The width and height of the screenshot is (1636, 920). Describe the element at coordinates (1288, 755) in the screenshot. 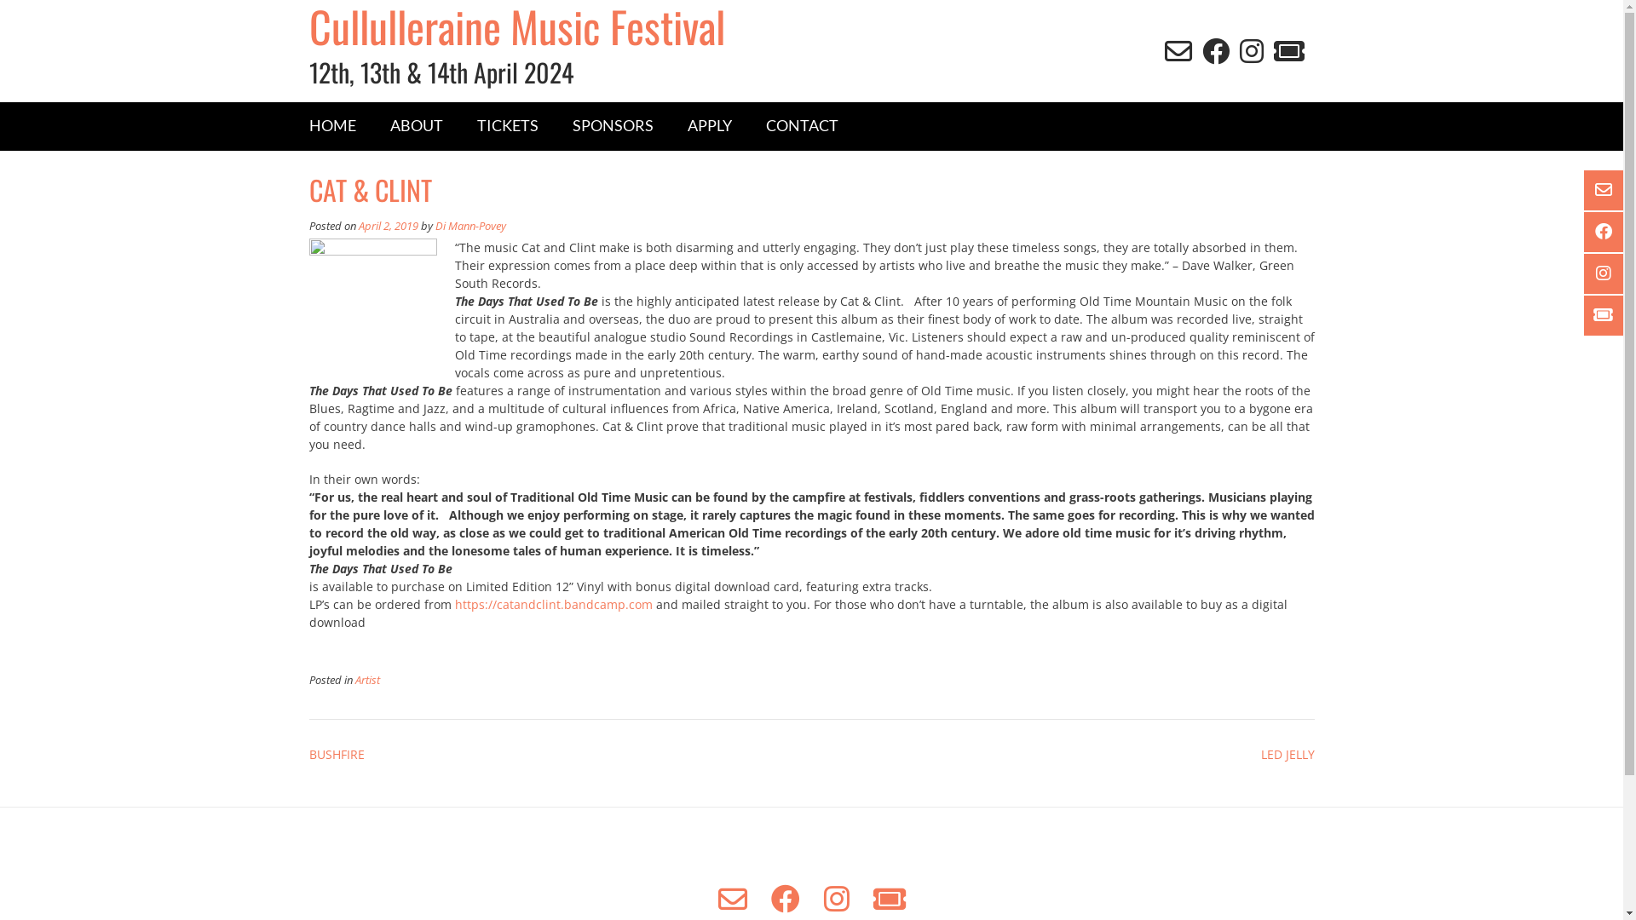

I see `LED JELLY` at that location.